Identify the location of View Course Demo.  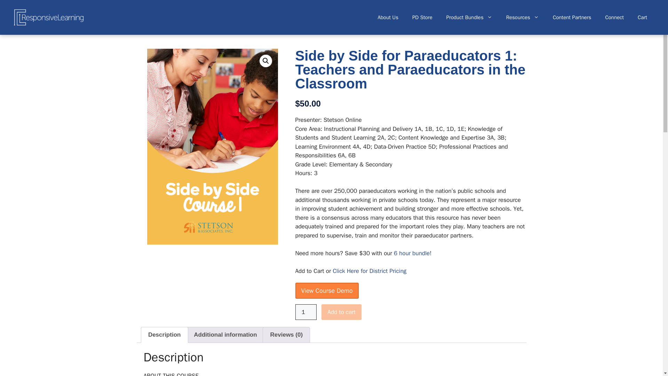
(326, 290).